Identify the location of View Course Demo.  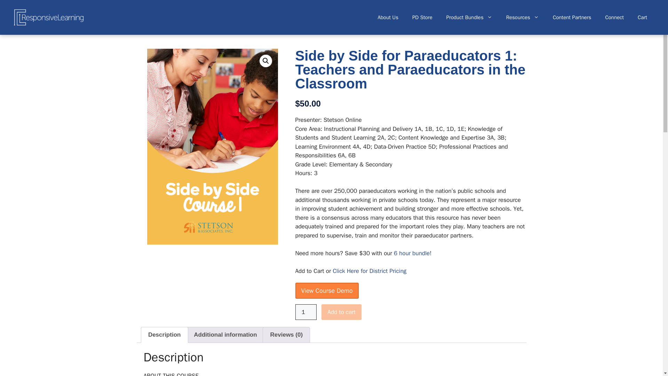
(326, 290).